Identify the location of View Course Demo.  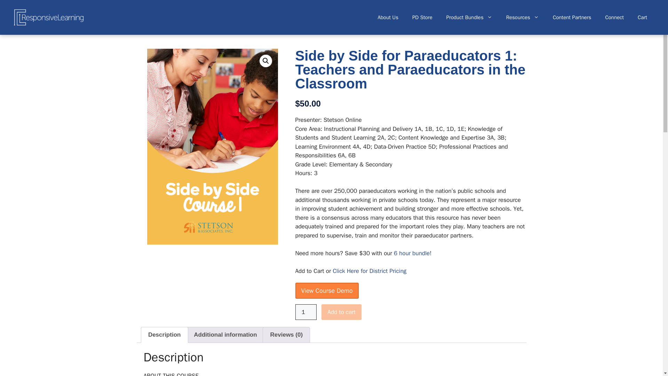
(326, 290).